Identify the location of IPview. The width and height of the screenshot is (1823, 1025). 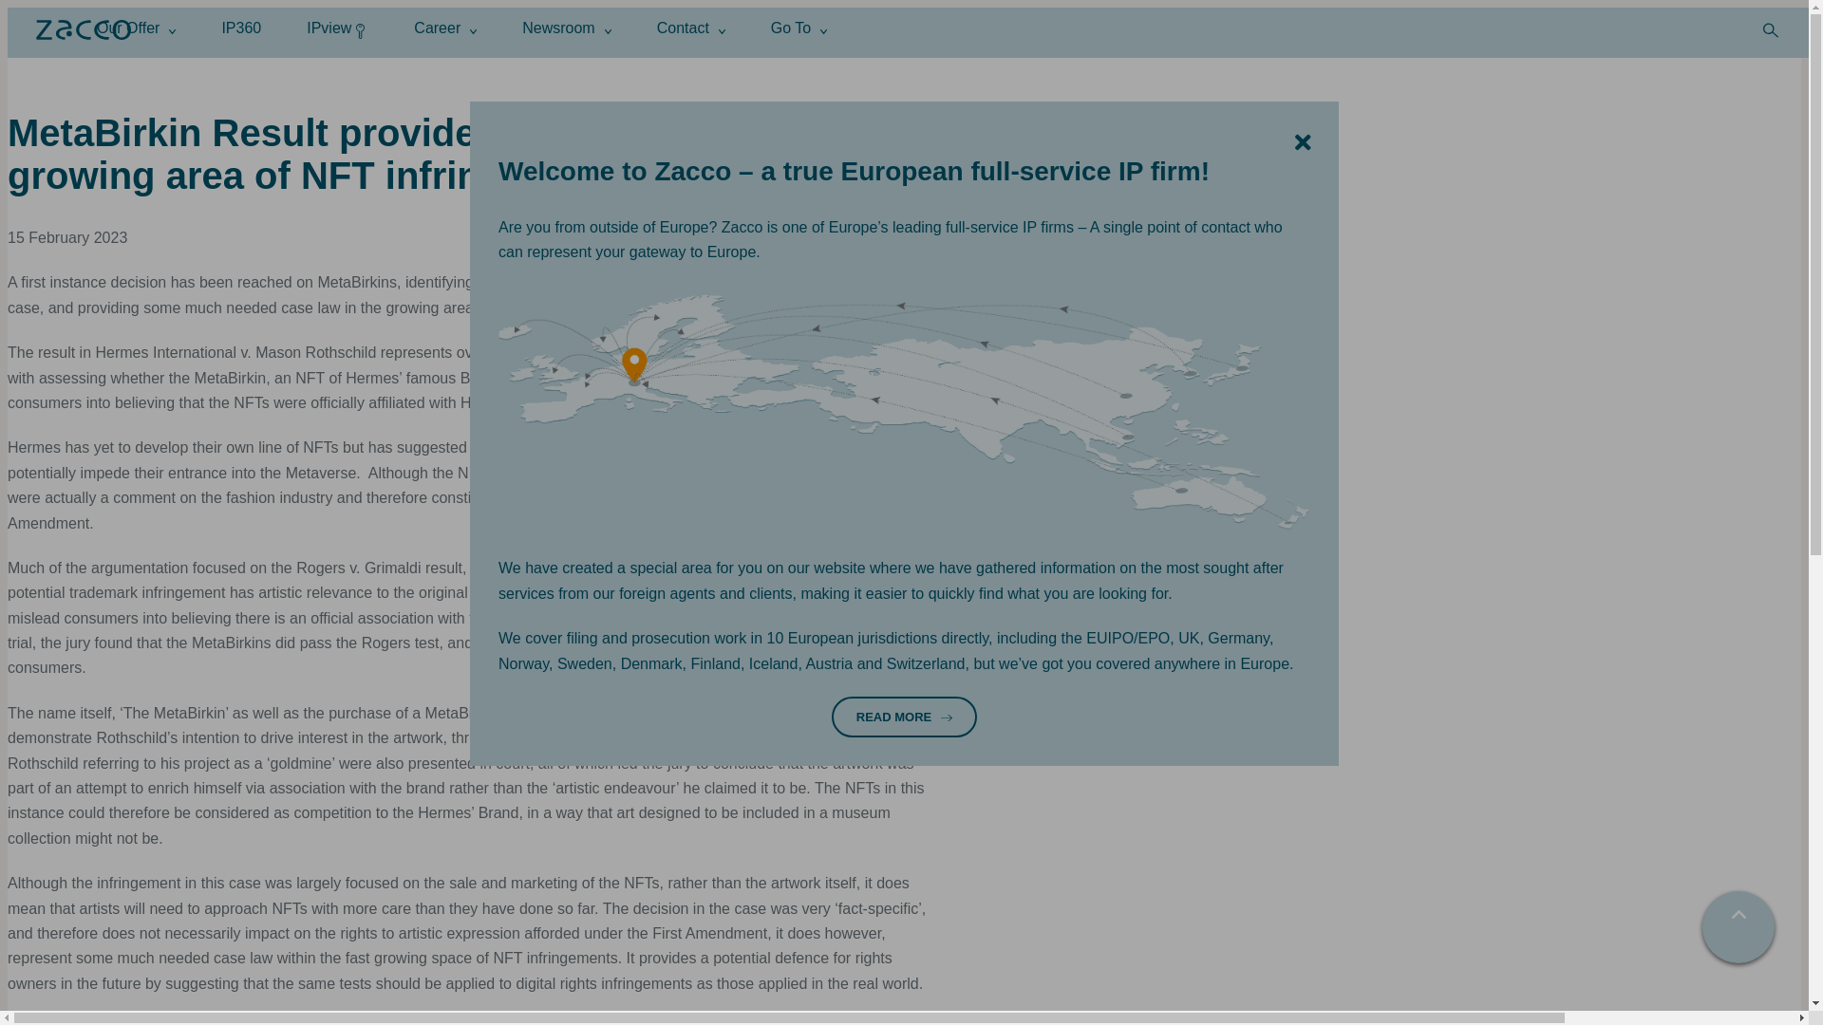
(336, 27).